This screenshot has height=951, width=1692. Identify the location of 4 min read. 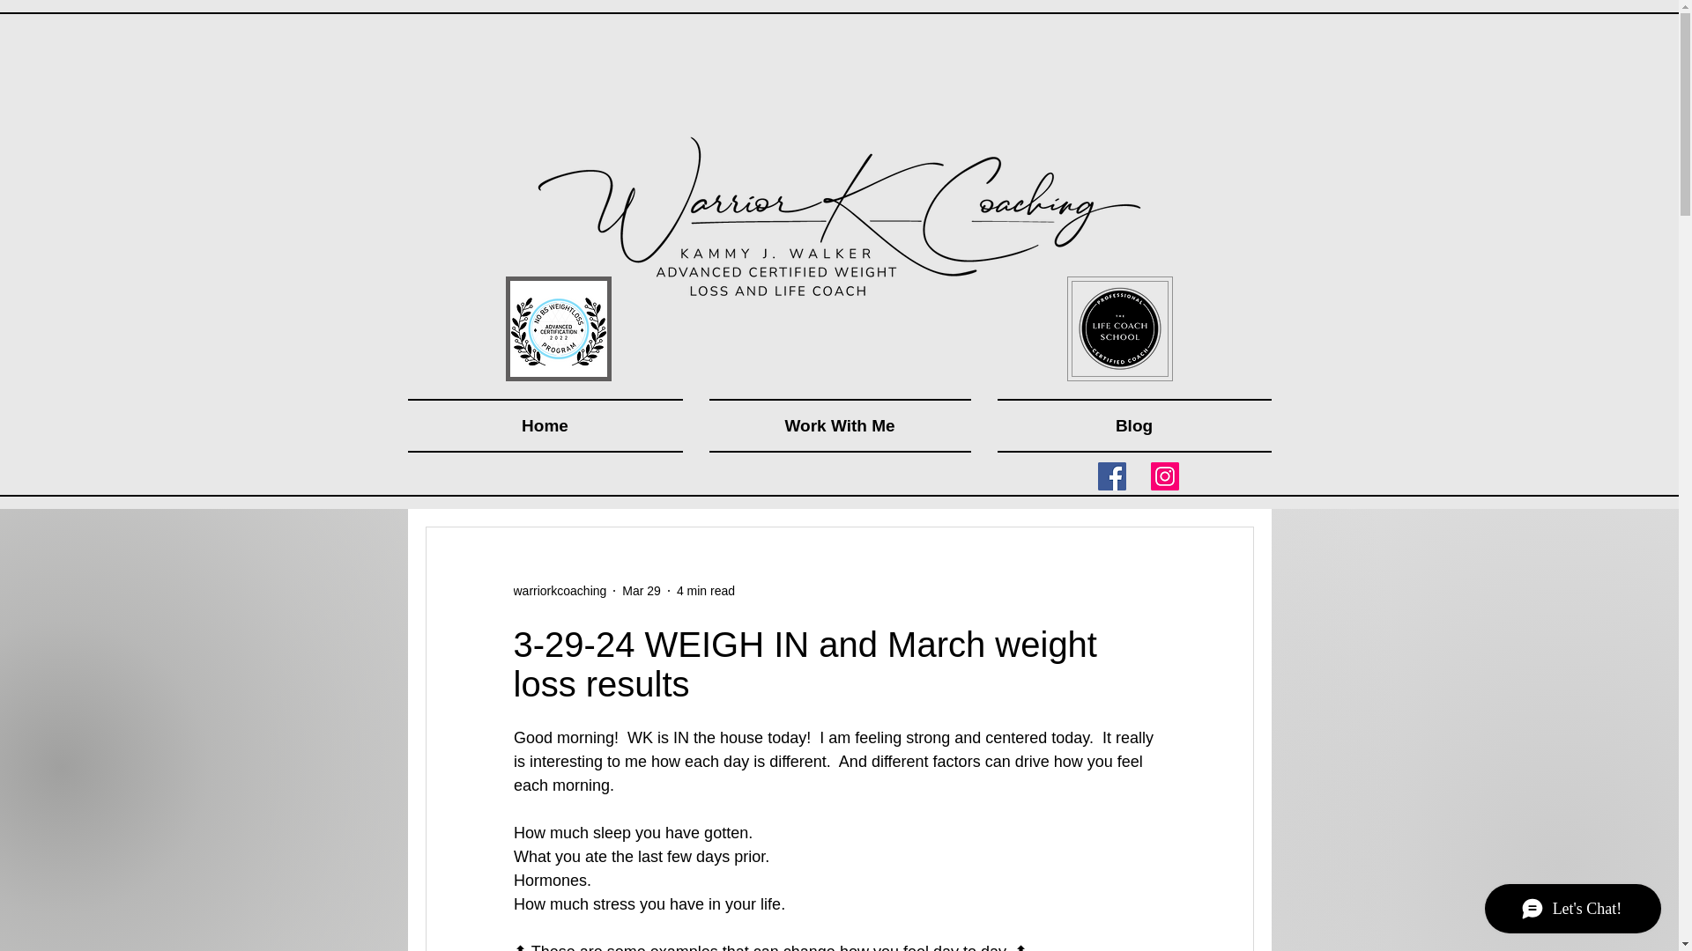
(705, 590).